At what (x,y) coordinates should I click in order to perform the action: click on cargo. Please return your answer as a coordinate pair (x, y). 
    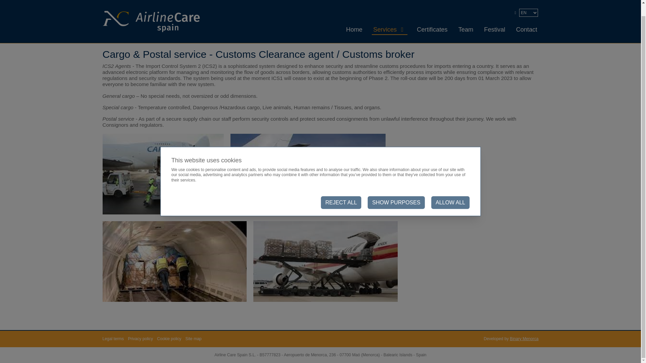
    Looking at the image, I should click on (174, 261).